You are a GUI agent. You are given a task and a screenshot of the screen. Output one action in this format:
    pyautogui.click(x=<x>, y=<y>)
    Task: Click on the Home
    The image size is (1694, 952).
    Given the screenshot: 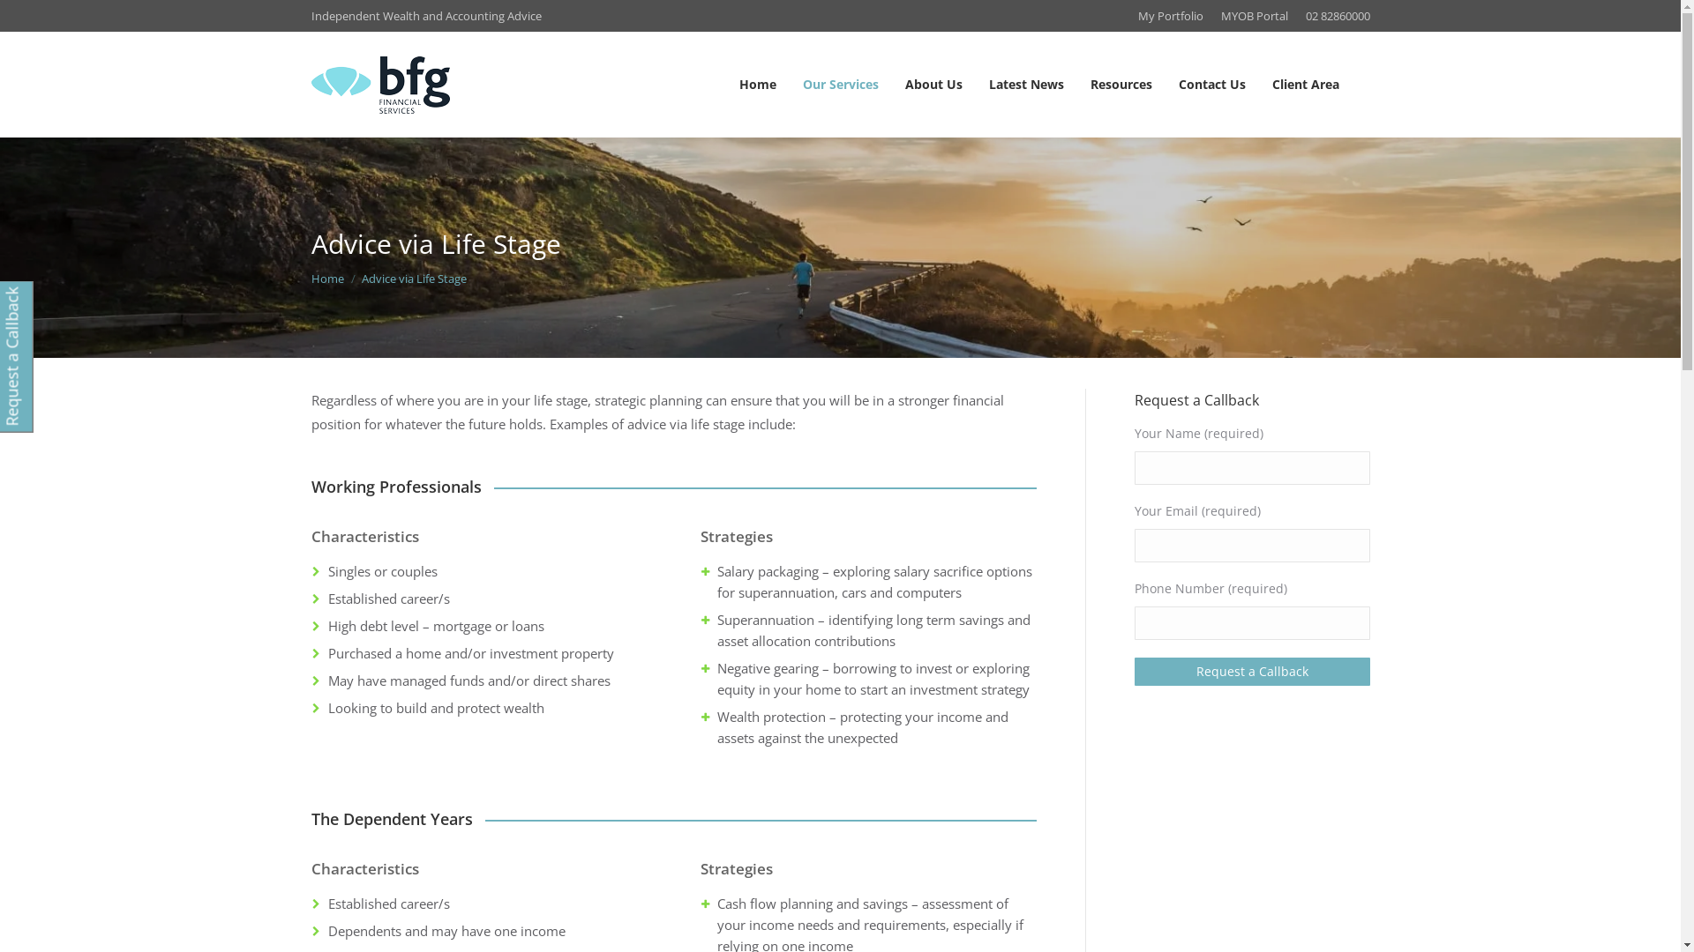 What is the action you would take?
    pyautogui.click(x=757, y=85)
    